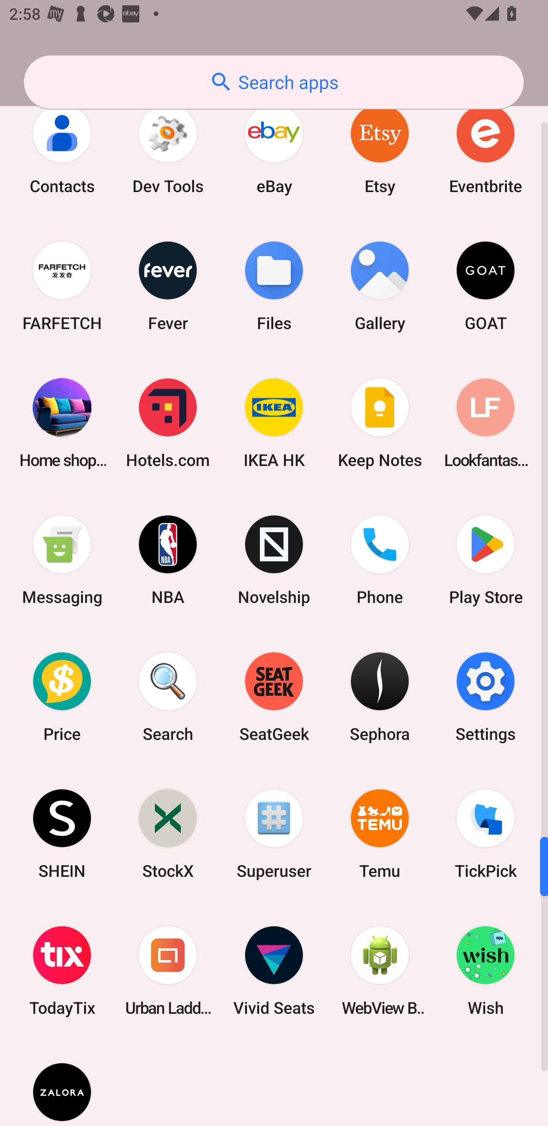  What do you see at coordinates (62, 833) in the screenshot?
I see `SHEIN` at bounding box center [62, 833].